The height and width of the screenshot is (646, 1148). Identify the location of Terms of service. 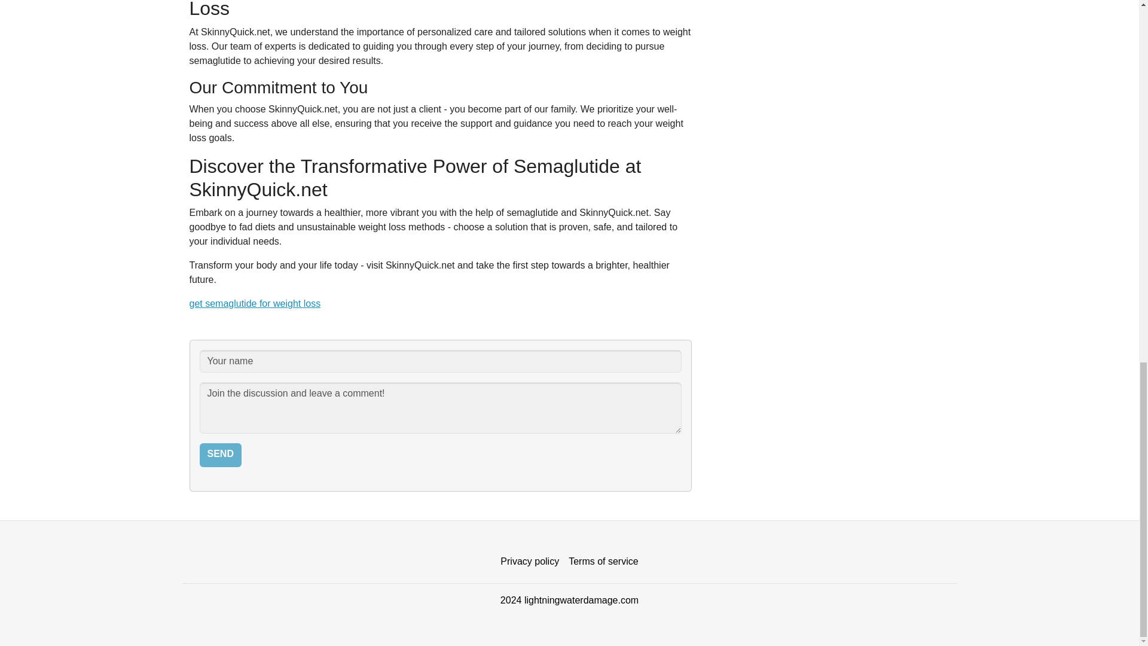
(603, 562).